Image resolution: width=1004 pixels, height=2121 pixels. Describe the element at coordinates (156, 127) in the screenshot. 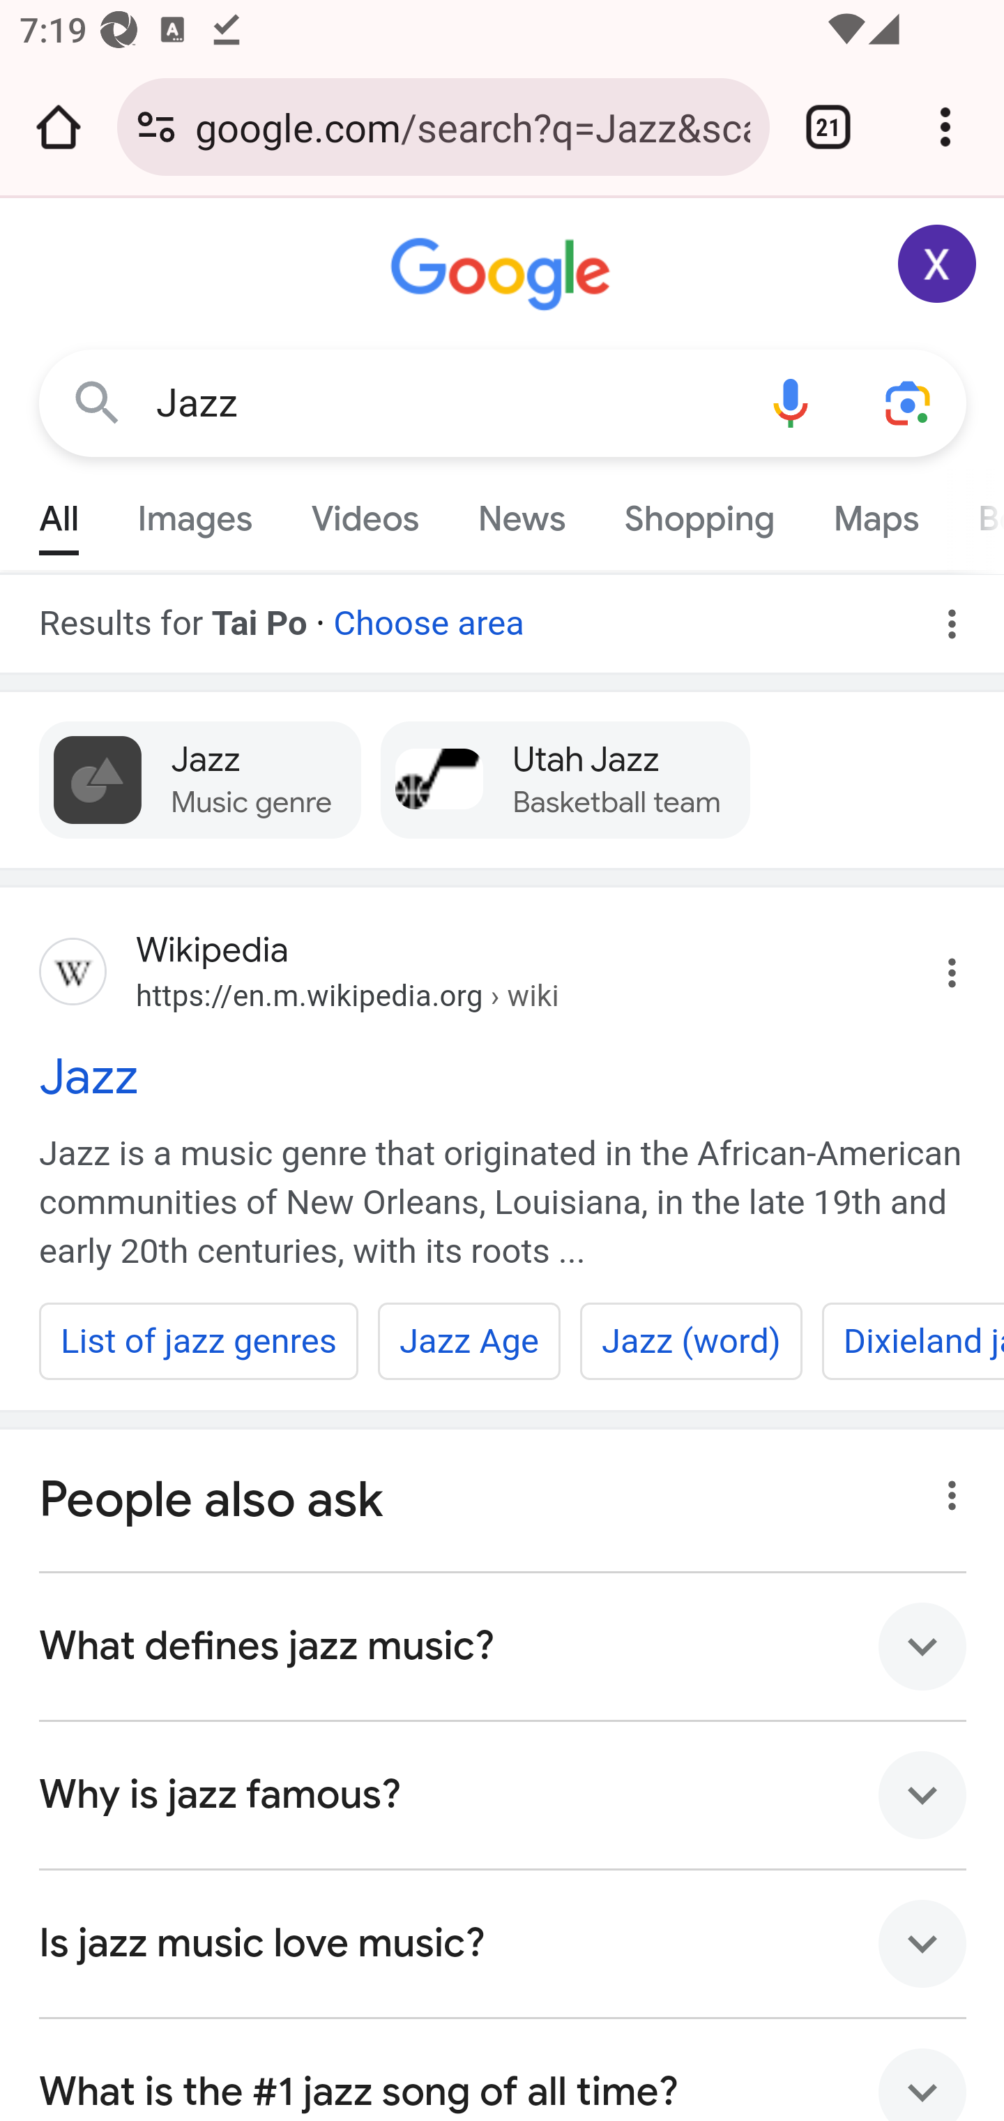

I see `Connection is secure` at that location.